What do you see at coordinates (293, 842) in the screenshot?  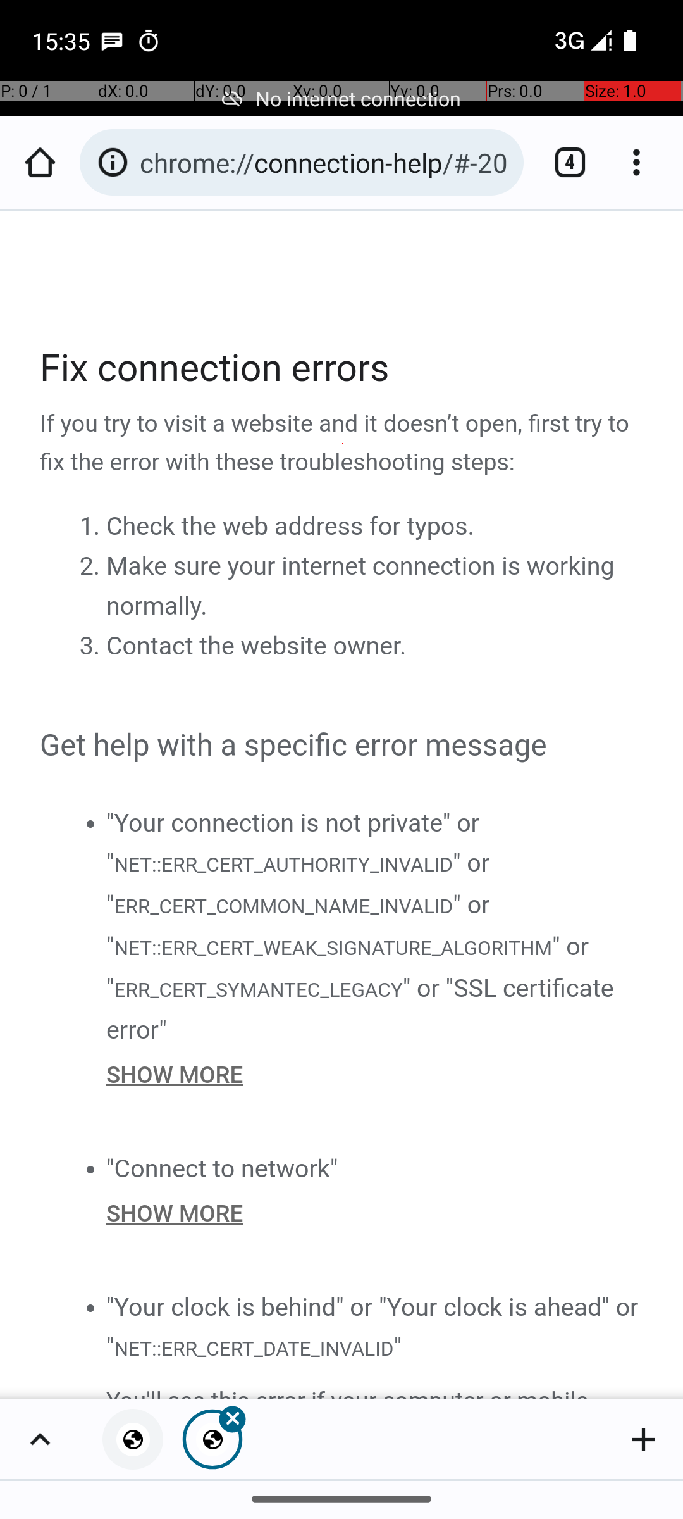 I see `"Your connection is not private" or "` at bounding box center [293, 842].